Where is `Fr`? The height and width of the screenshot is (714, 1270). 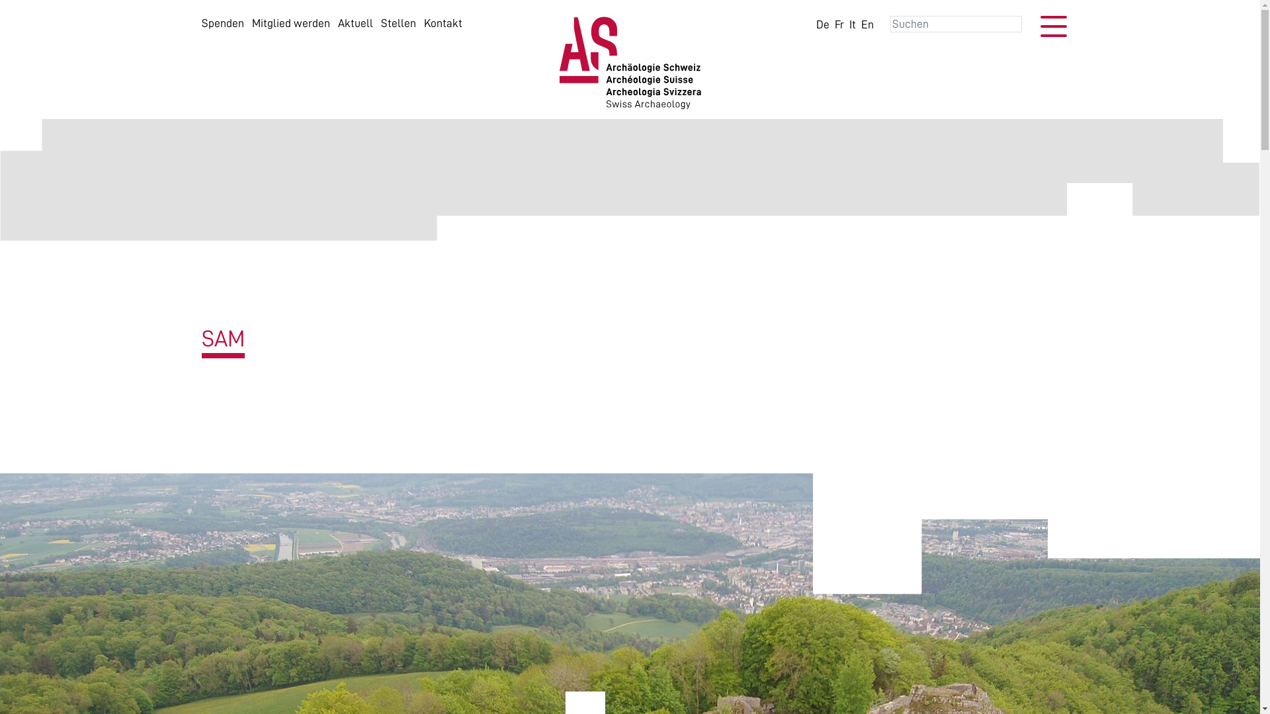
Fr is located at coordinates (839, 24).